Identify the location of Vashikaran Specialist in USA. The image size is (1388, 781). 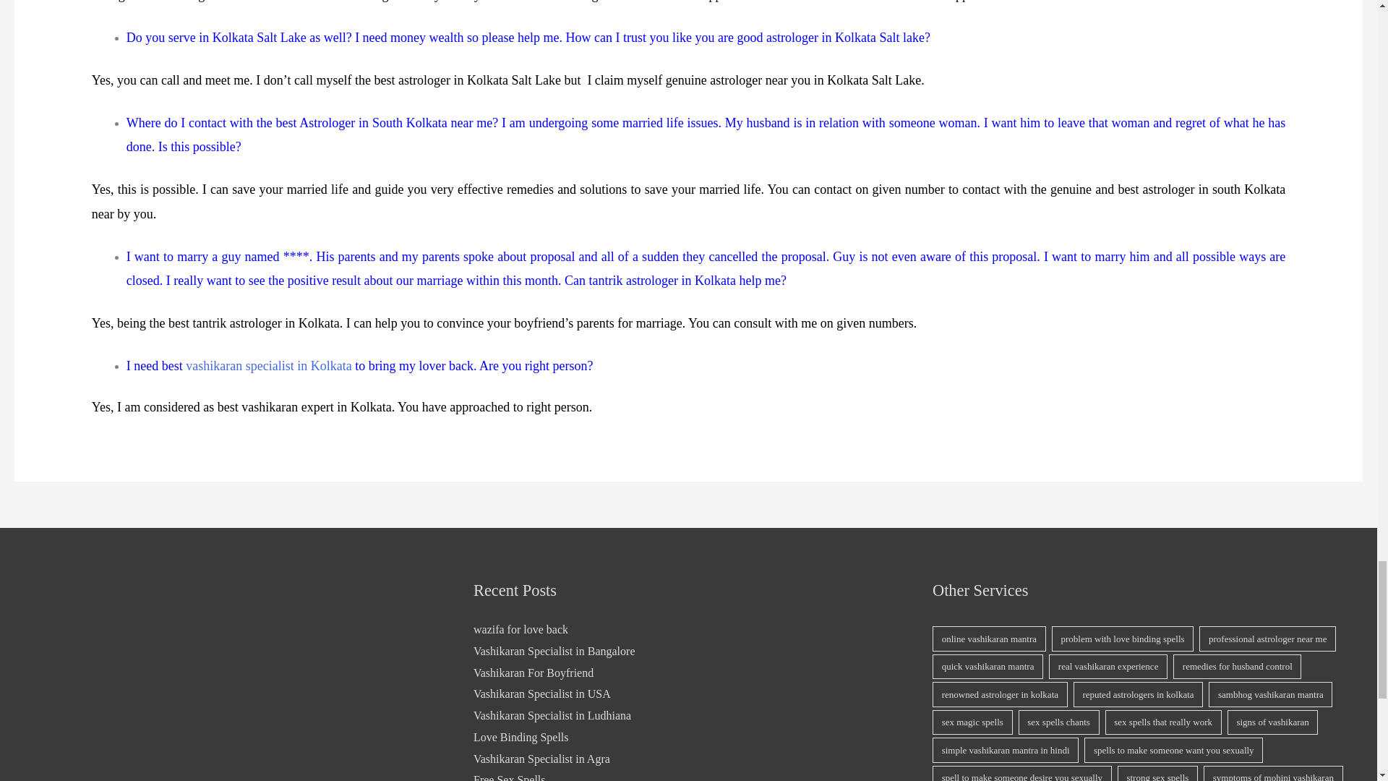
(541, 693).